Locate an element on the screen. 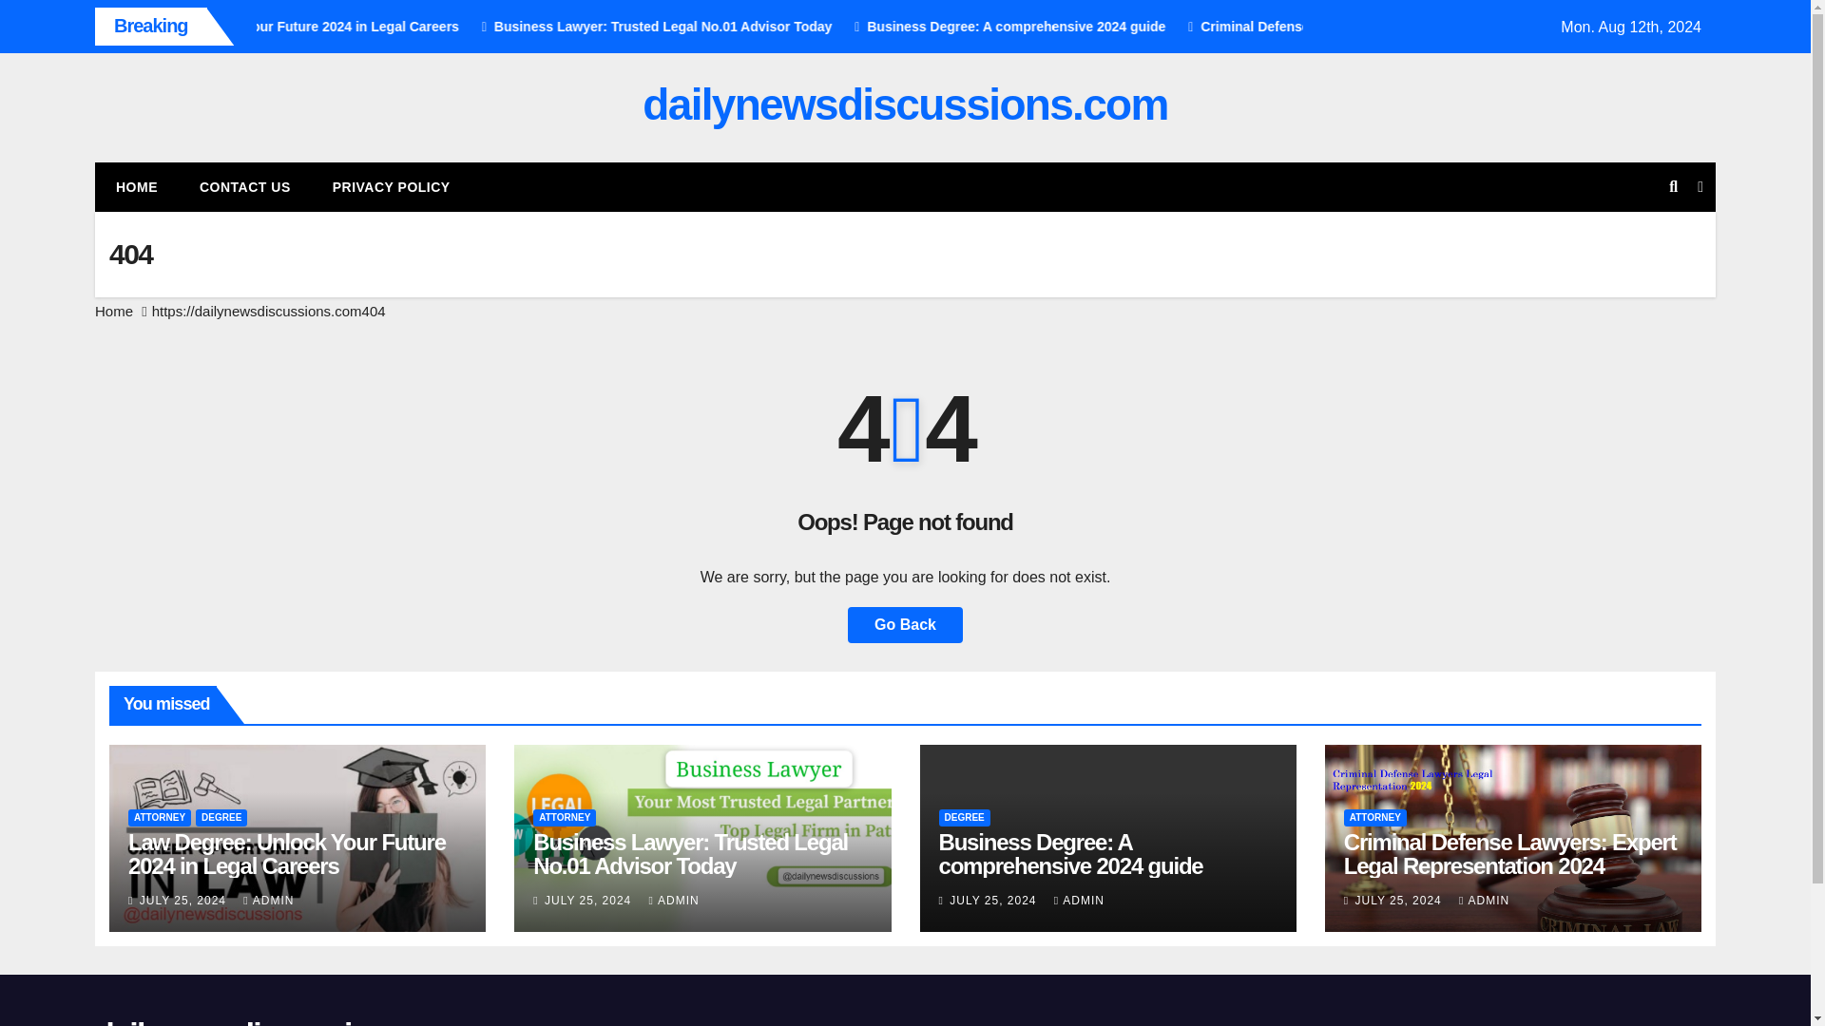 This screenshot has width=1825, height=1026. ATTORNEY is located at coordinates (565, 818).